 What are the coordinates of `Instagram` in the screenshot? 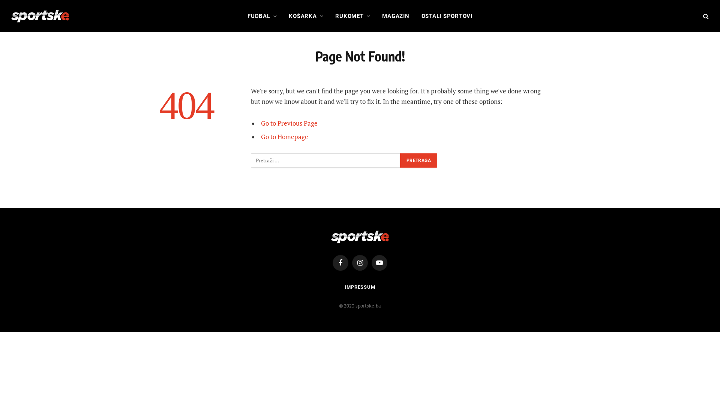 It's located at (360, 263).